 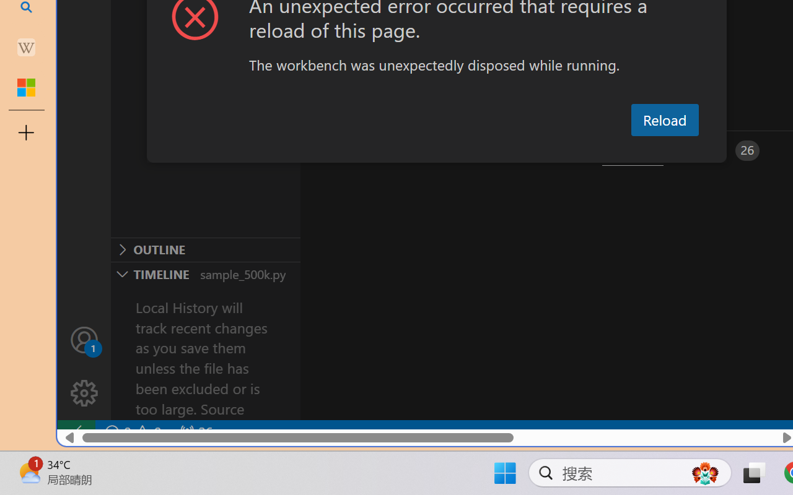 What do you see at coordinates (131, 432) in the screenshot?
I see `No Problems` at bounding box center [131, 432].